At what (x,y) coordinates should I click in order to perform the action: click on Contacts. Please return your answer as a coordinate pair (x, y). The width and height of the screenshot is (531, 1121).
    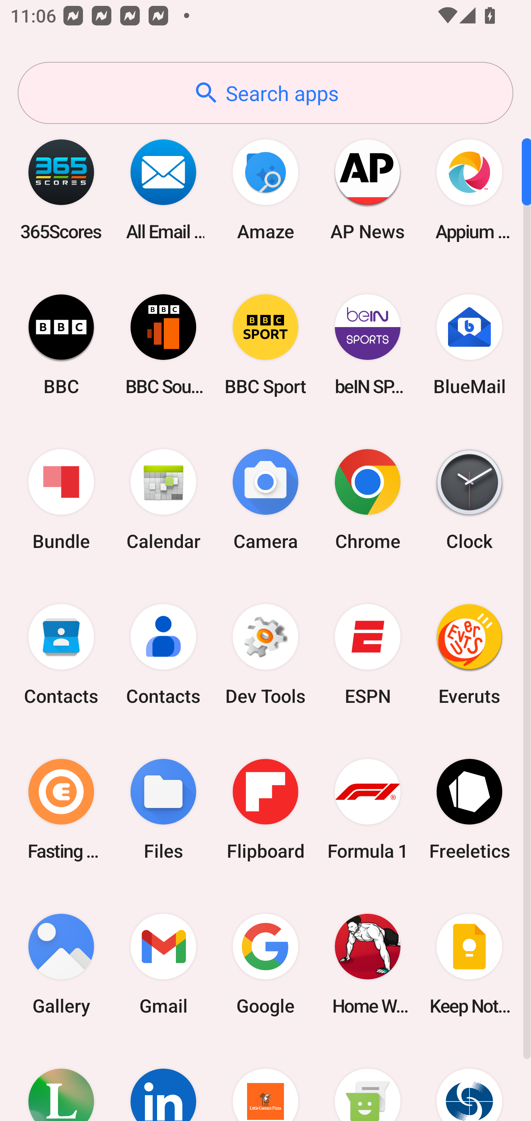
    Looking at the image, I should click on (163, 655).